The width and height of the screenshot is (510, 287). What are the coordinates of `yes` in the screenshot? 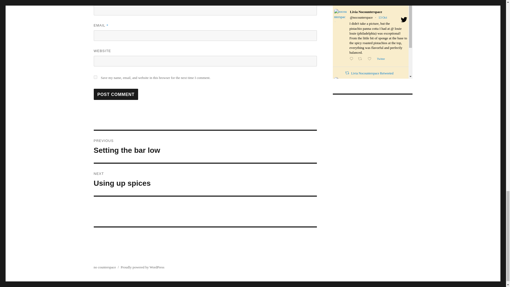 It's located at (205, 179).